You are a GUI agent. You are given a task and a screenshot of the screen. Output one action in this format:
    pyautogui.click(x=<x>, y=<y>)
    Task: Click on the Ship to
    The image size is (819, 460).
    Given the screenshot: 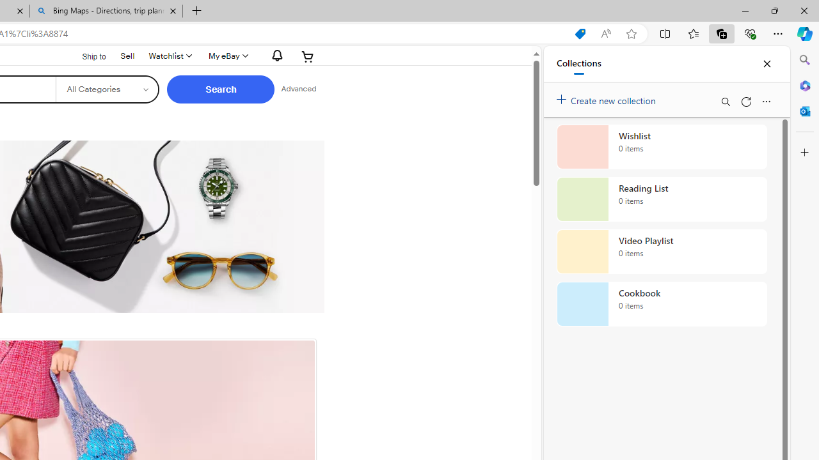 What is the action you would take?
    pyautogui.click(x=86, y=57)
    